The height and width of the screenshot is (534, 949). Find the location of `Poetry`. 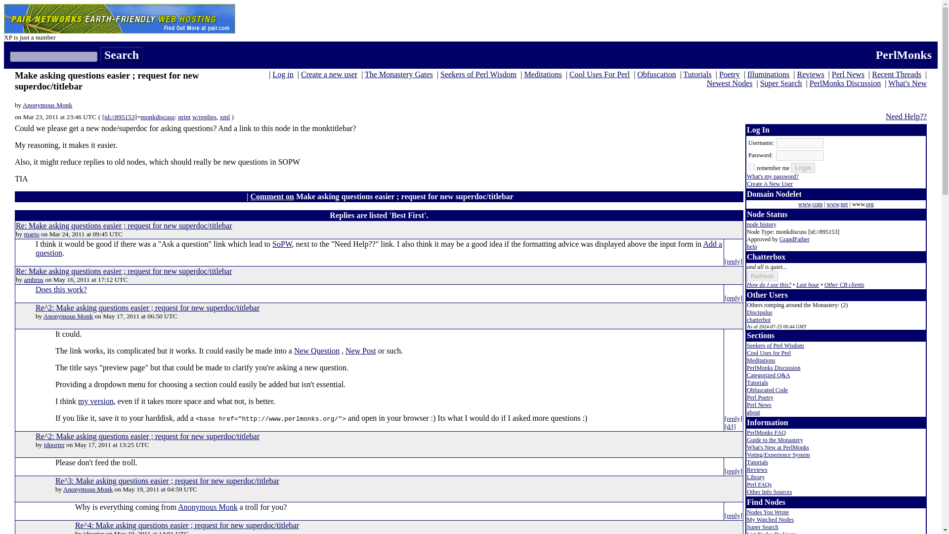

Poetry is located at coordinates (730, 74).